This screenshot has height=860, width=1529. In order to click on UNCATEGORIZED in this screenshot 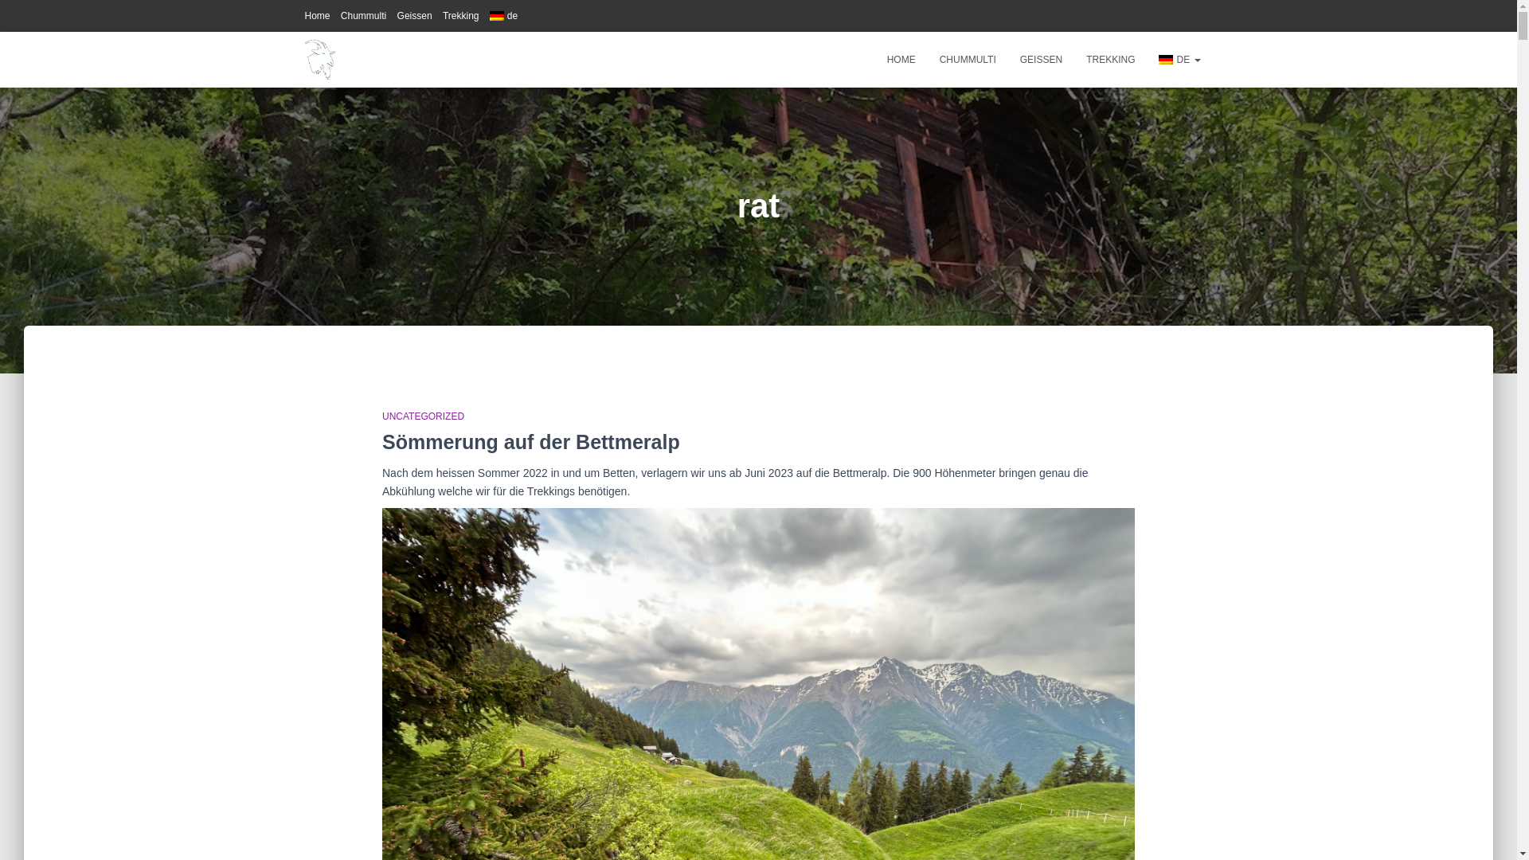, I will do `click(424, 416)`.